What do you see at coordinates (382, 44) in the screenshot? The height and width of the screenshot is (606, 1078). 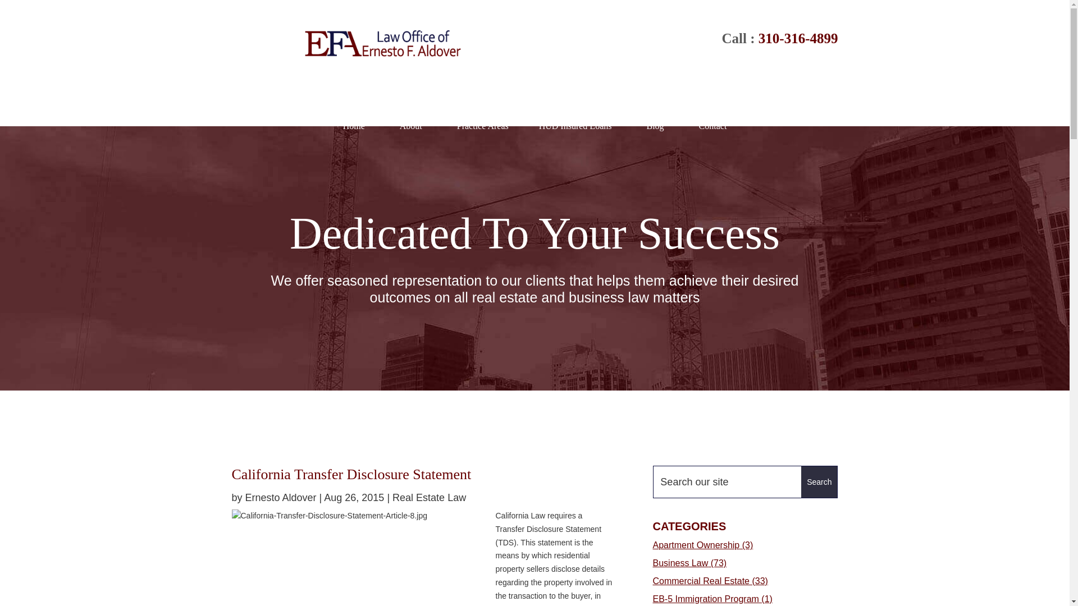 I see `Law-Office-of-Ernesto-F-Aldover` at bounding box center [382, 44].